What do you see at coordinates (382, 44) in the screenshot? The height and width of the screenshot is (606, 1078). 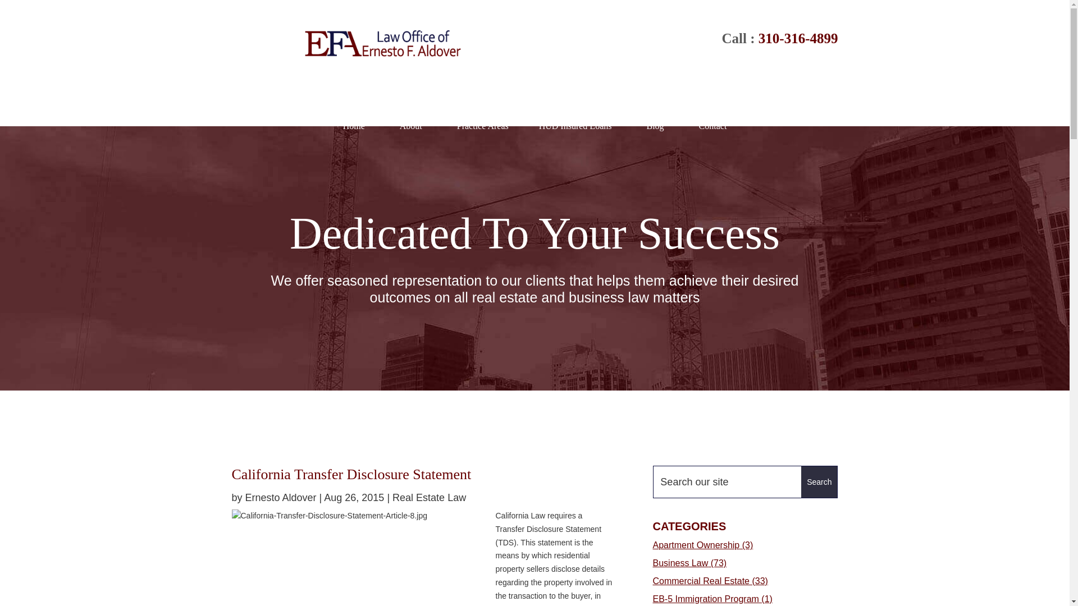 I see `Law-Office-of-Ernesto-F-Aldover` at bounding box center [382, 44].